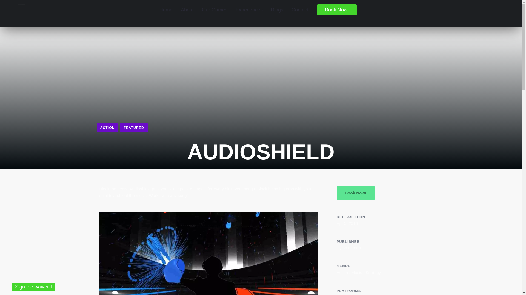 This screenshot has width=526, height=295. What do you see at coordinates (214, 10) in the screenshot?
I see `Our Games` at bounding box center [214, 10].